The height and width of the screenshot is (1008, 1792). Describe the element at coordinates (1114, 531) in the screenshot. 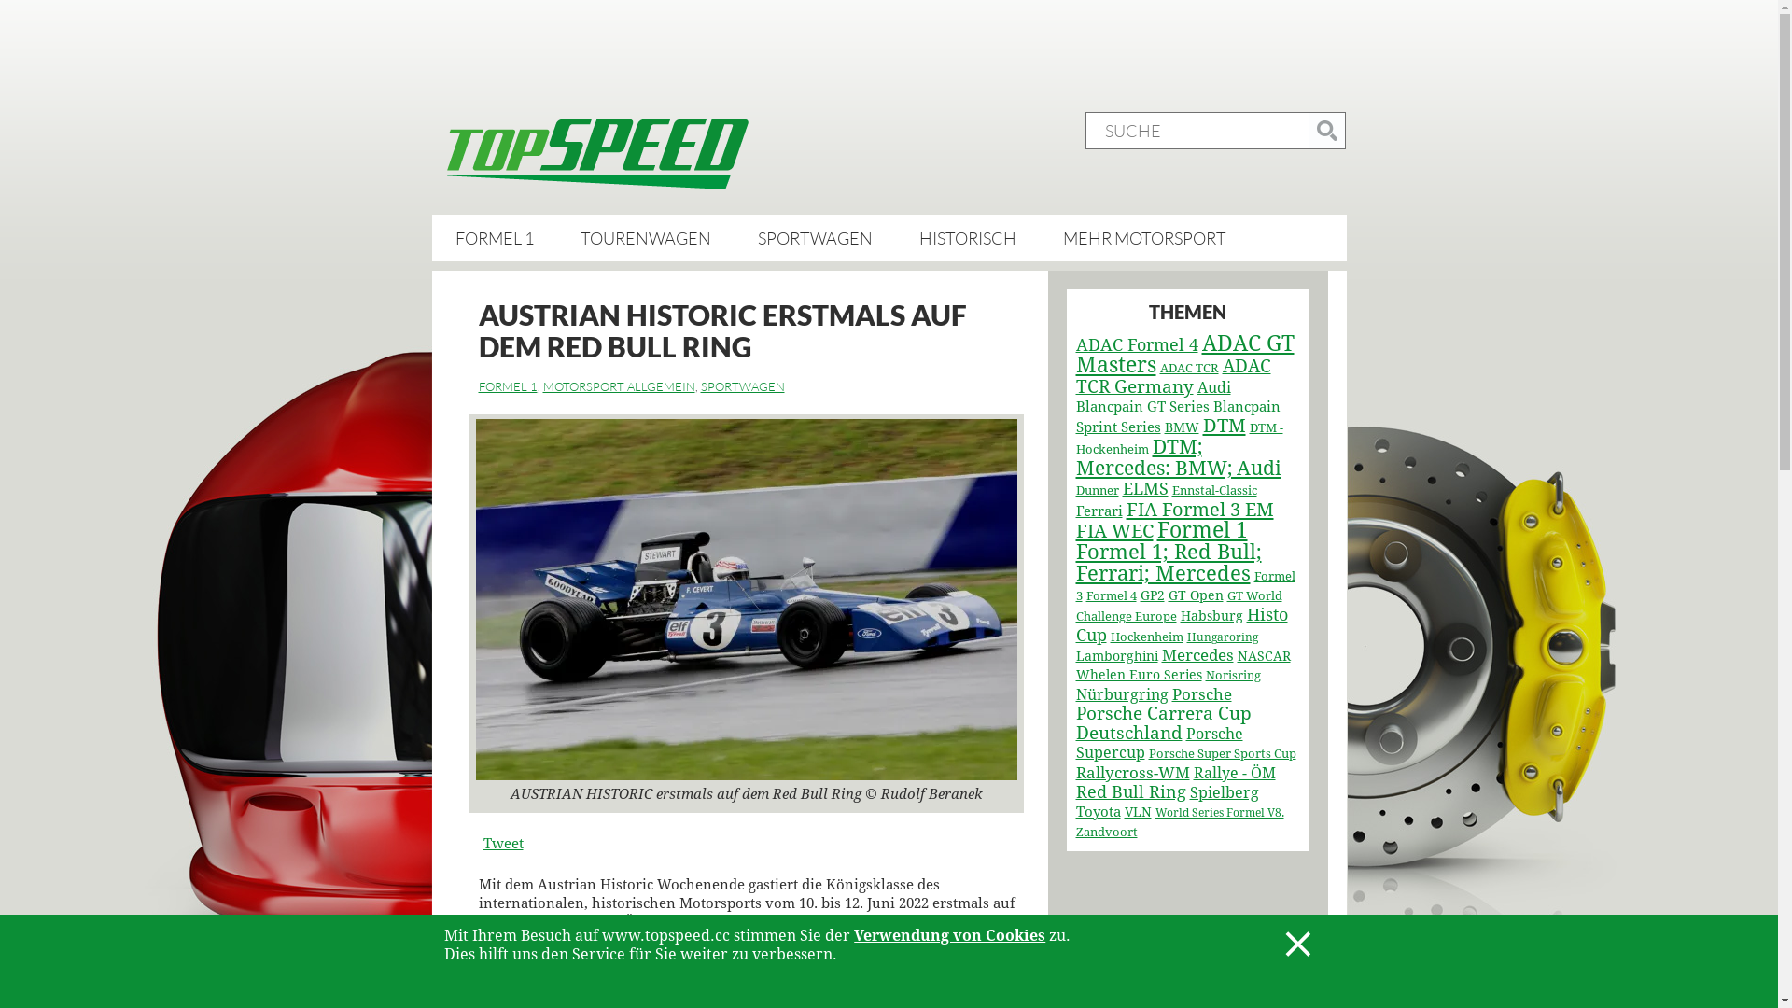

I see `FIA WEC` at that location.